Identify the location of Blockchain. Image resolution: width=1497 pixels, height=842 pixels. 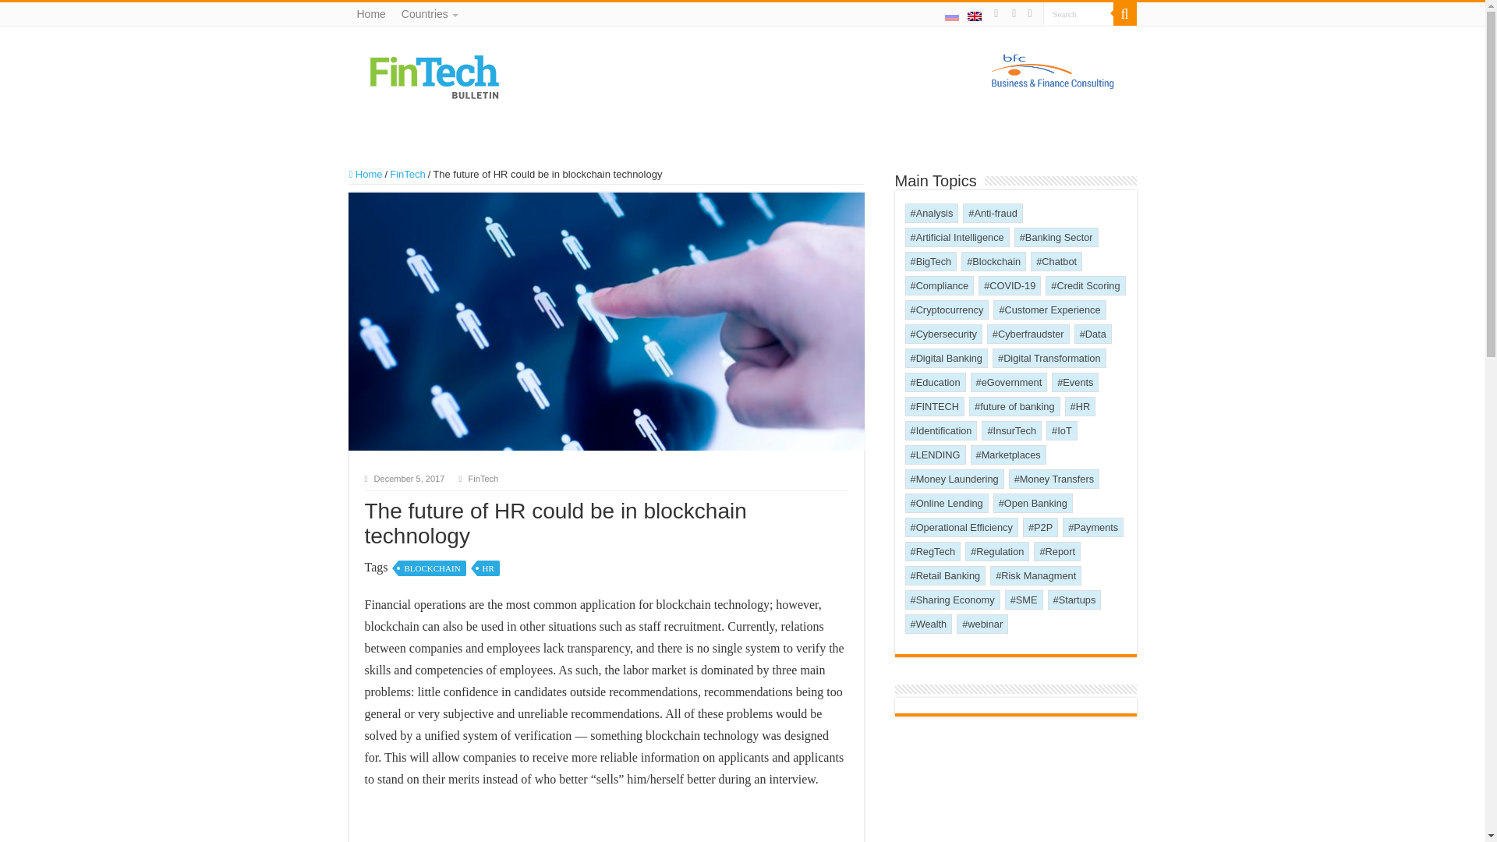
(993, 260).